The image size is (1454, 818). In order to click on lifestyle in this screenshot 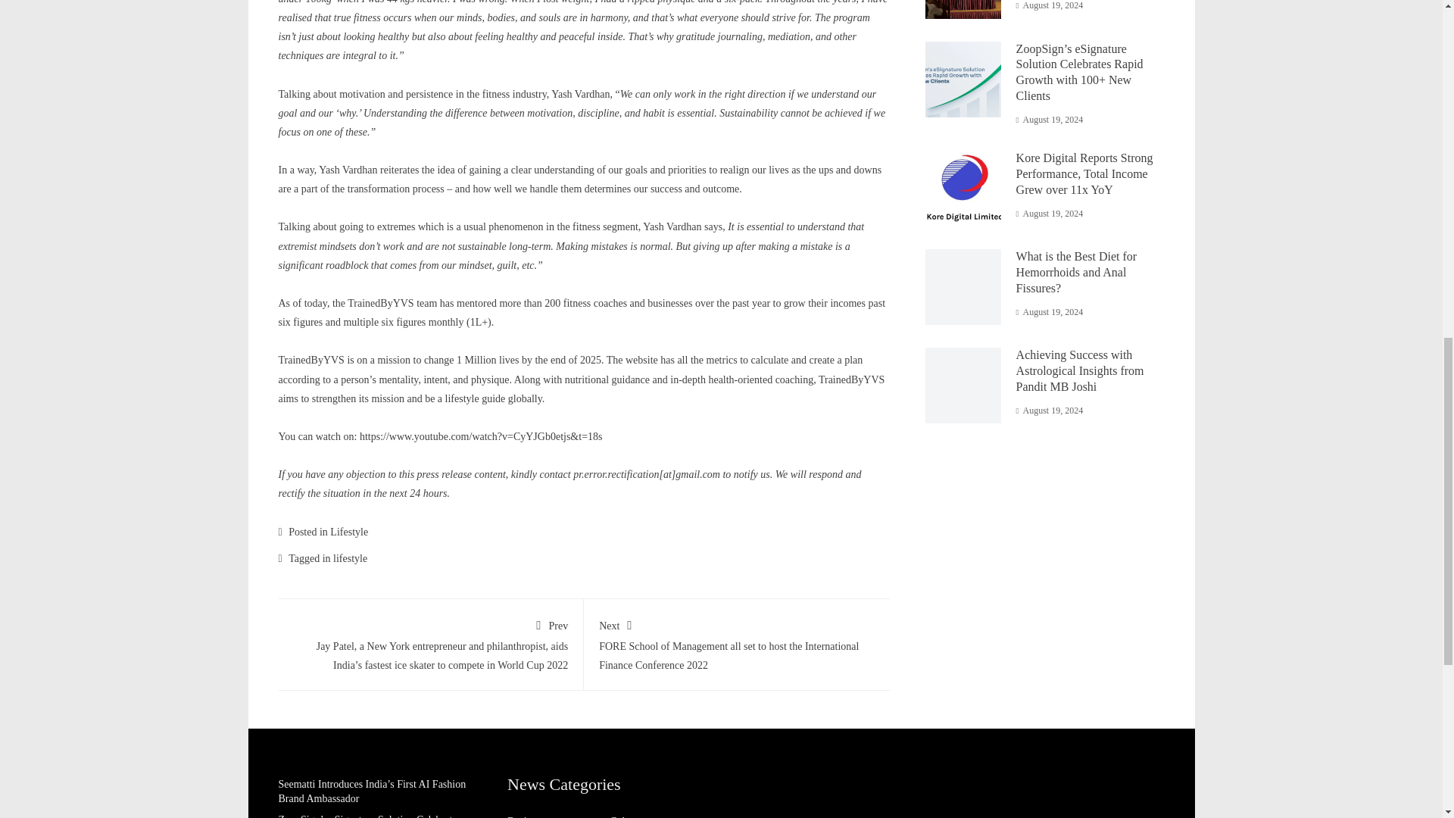, I will do `click(350, 559)`.